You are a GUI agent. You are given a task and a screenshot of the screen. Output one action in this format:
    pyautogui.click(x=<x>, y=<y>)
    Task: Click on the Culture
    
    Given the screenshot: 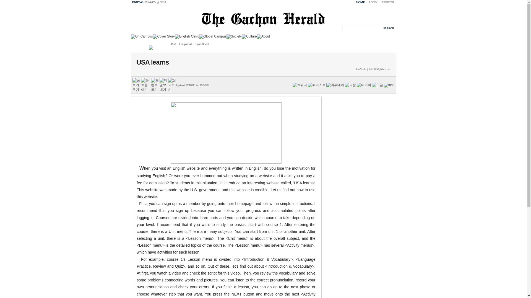 What is the action you would take?
    pyautogui.click(x=249, y=36)
    